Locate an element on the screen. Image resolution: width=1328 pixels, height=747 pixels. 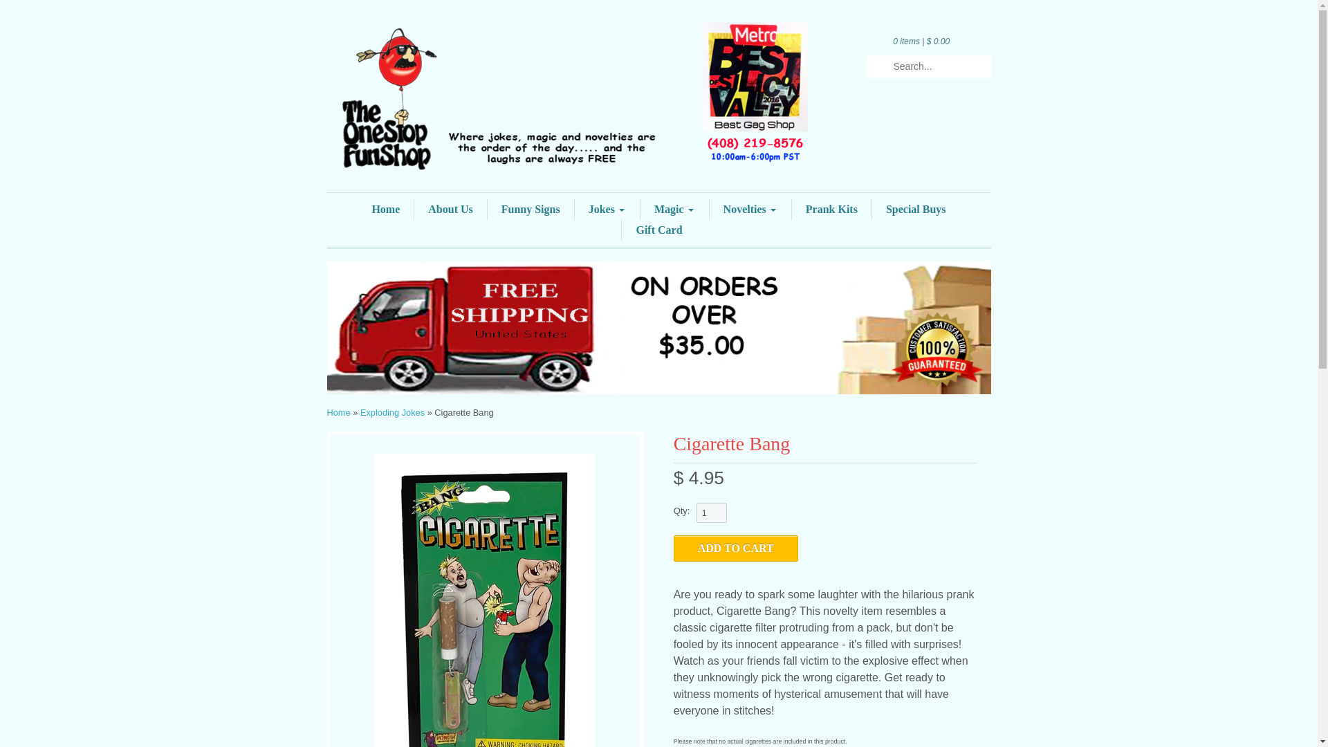
Magic is located at coordinates (674, 209).